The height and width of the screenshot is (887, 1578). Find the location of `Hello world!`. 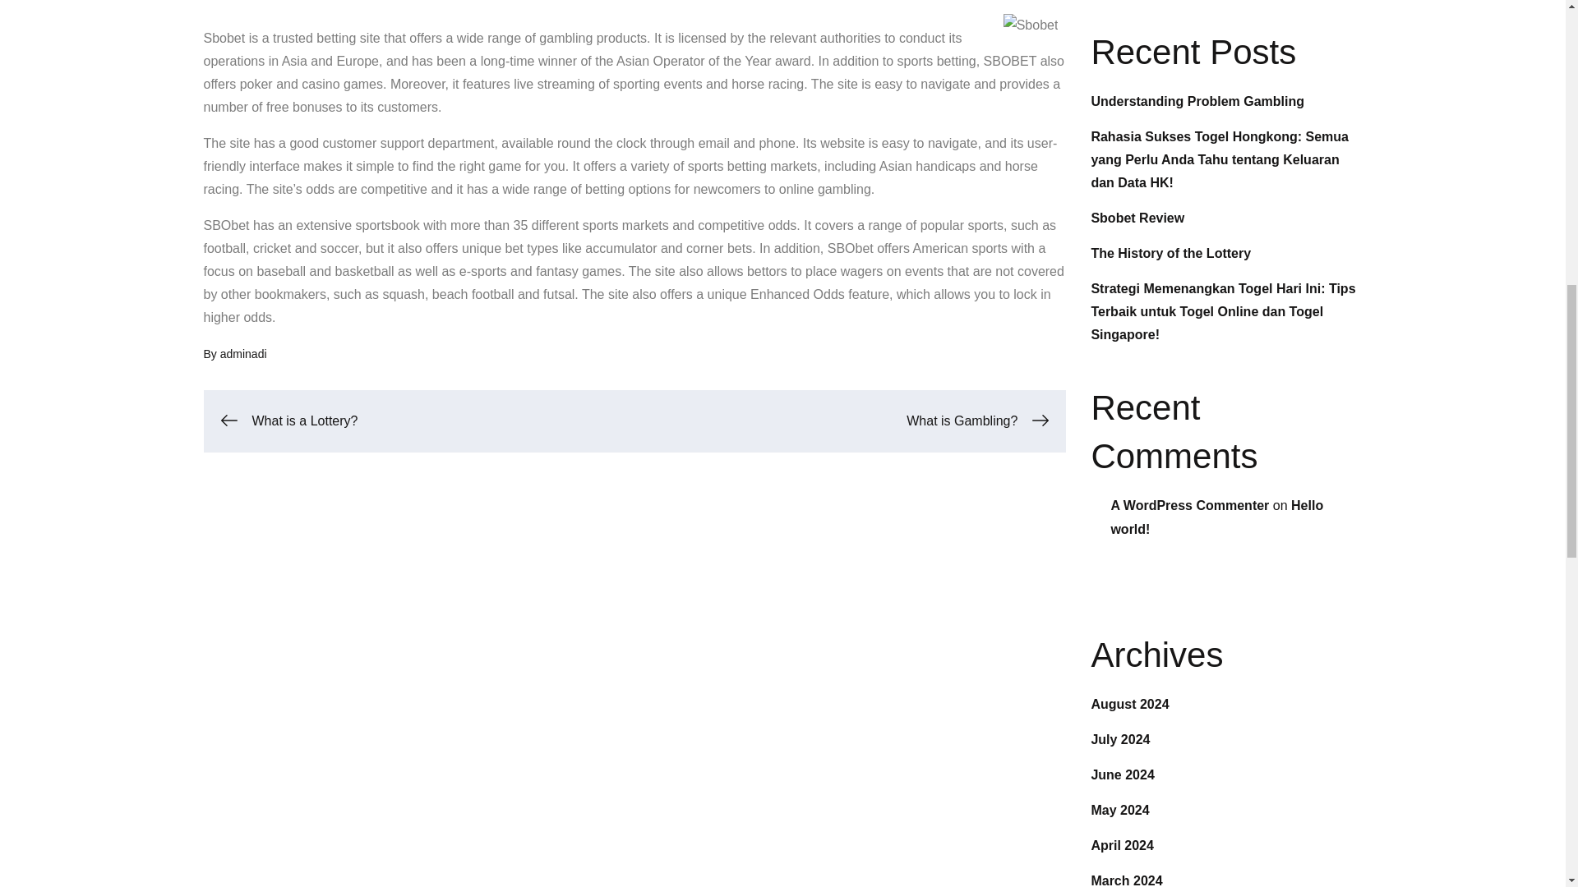

Hello world! is located at coordinates (1216, 517).